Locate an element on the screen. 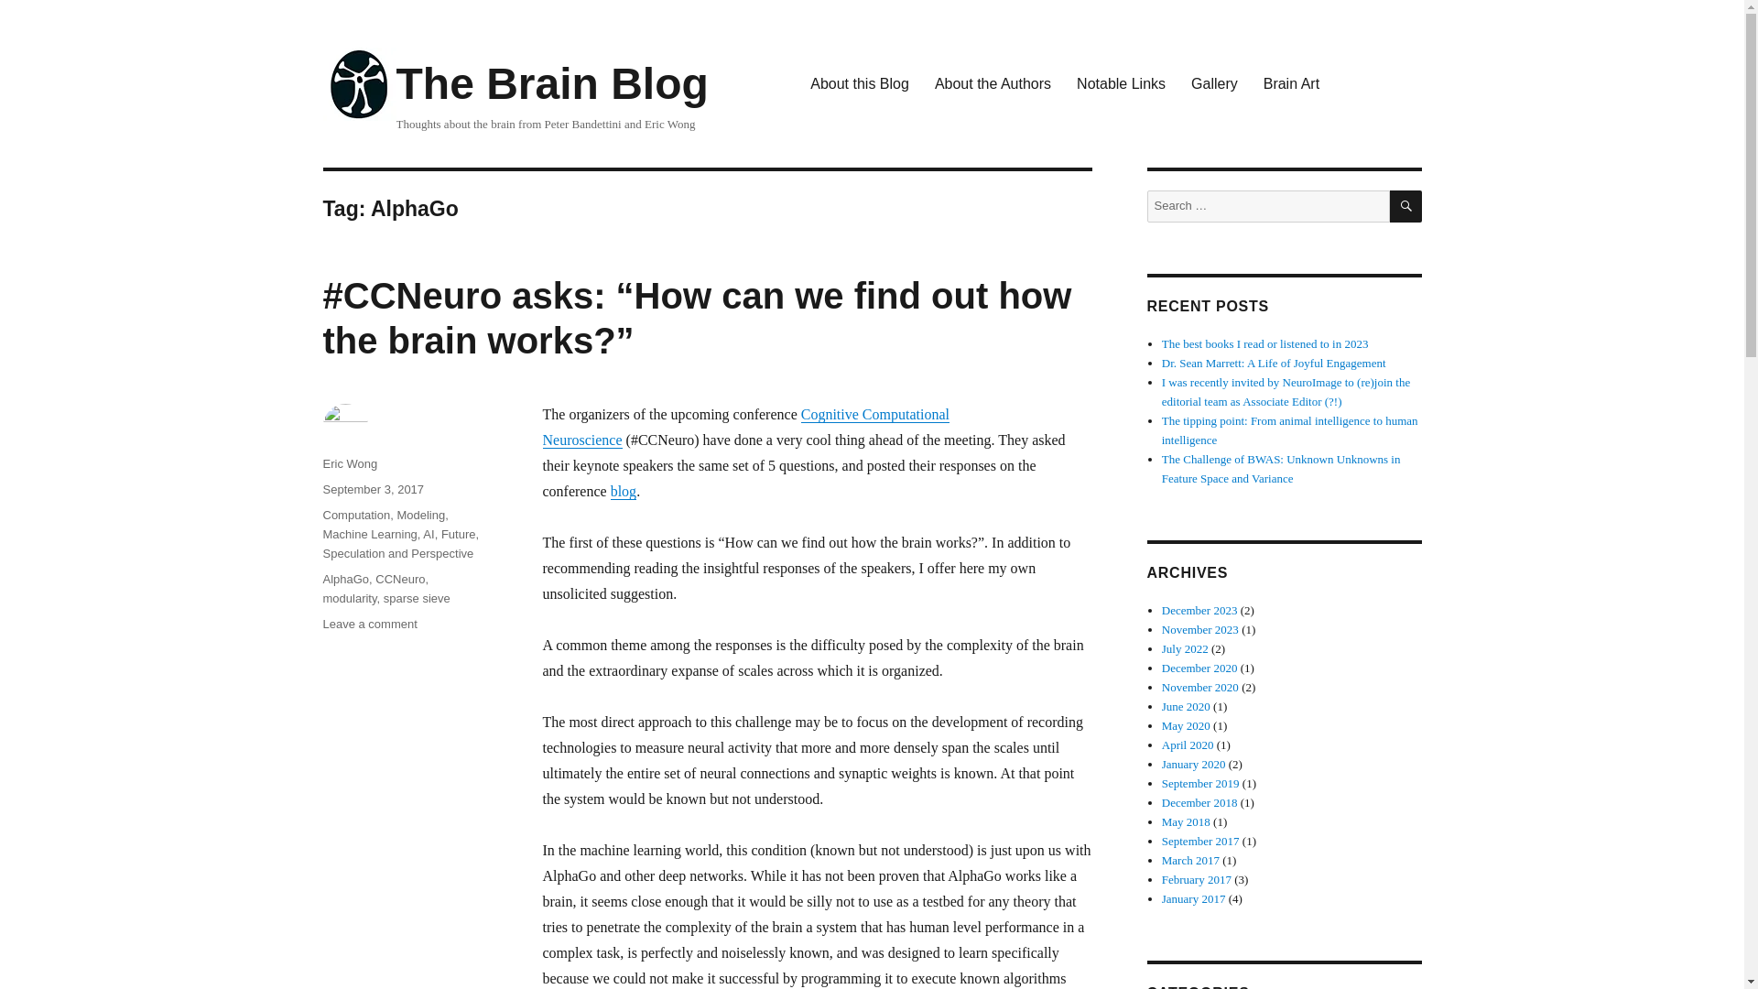  Computation, Modeling, Machine Learning, AI is located at coordinates (385, 524).